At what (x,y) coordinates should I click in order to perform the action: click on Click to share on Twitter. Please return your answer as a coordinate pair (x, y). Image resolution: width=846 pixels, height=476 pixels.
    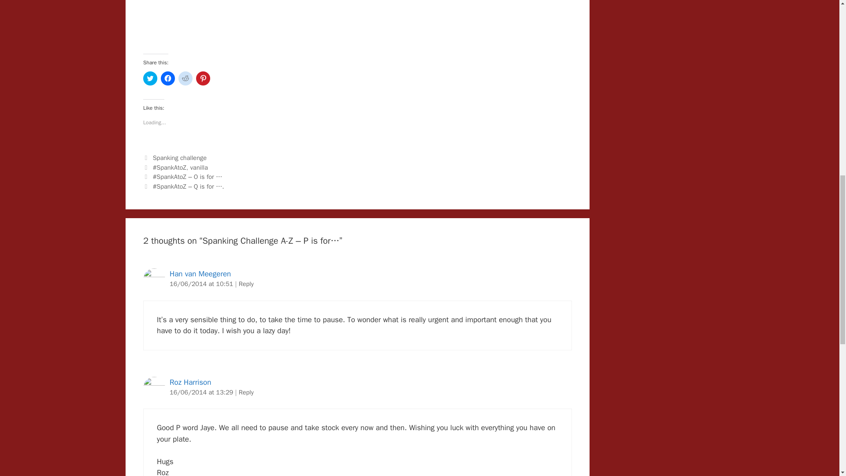
    Looking at the image, I should click on (150, 78).